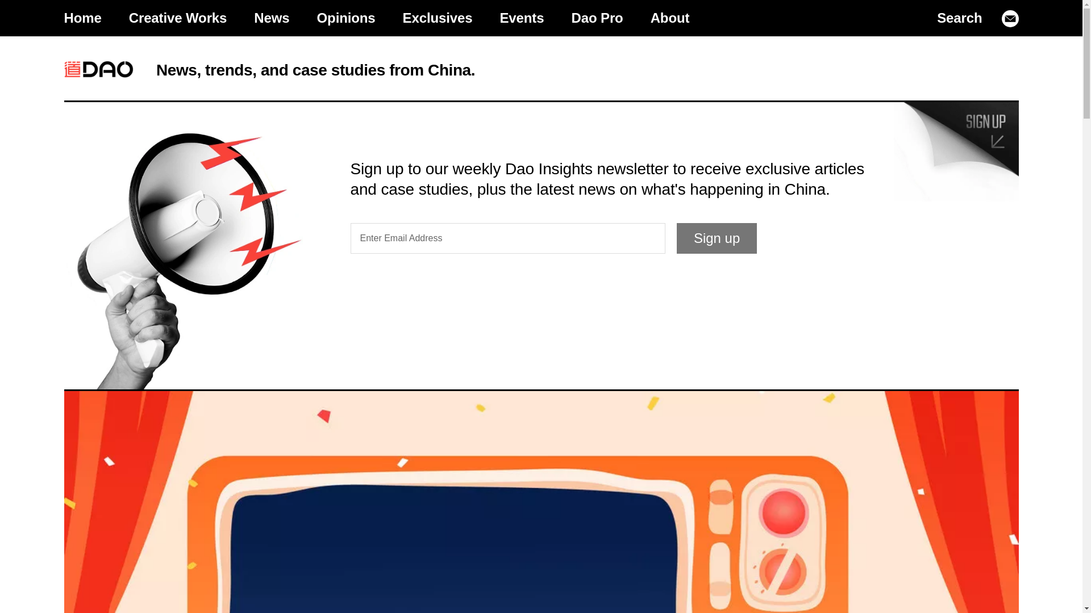 The height and width of the screenshot is (613, 1091). Describe the element at coordinates (438, 18) in the screenshot. I see `Exclusives` at that location.